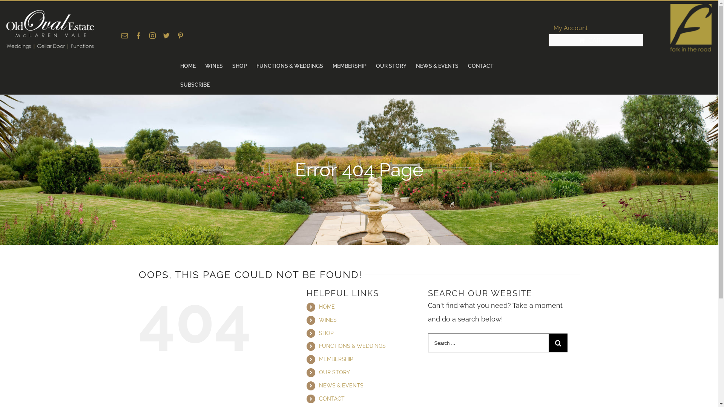 This screenshot has height=407, width=724. I want to click on WINES, so click(328, 320).